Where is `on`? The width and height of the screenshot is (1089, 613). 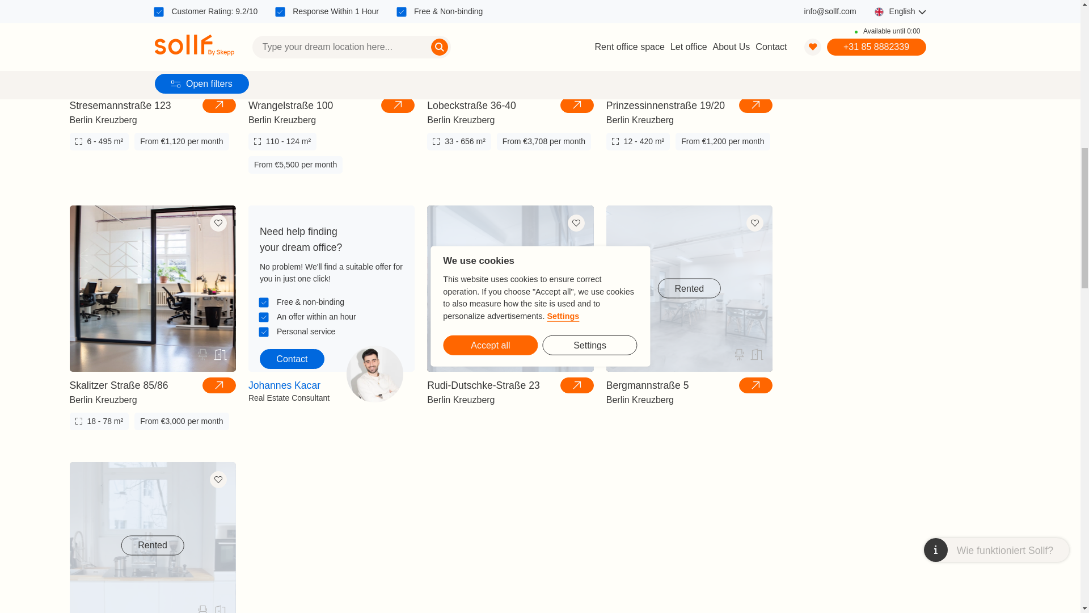 on is located at coordinates (264, 302).